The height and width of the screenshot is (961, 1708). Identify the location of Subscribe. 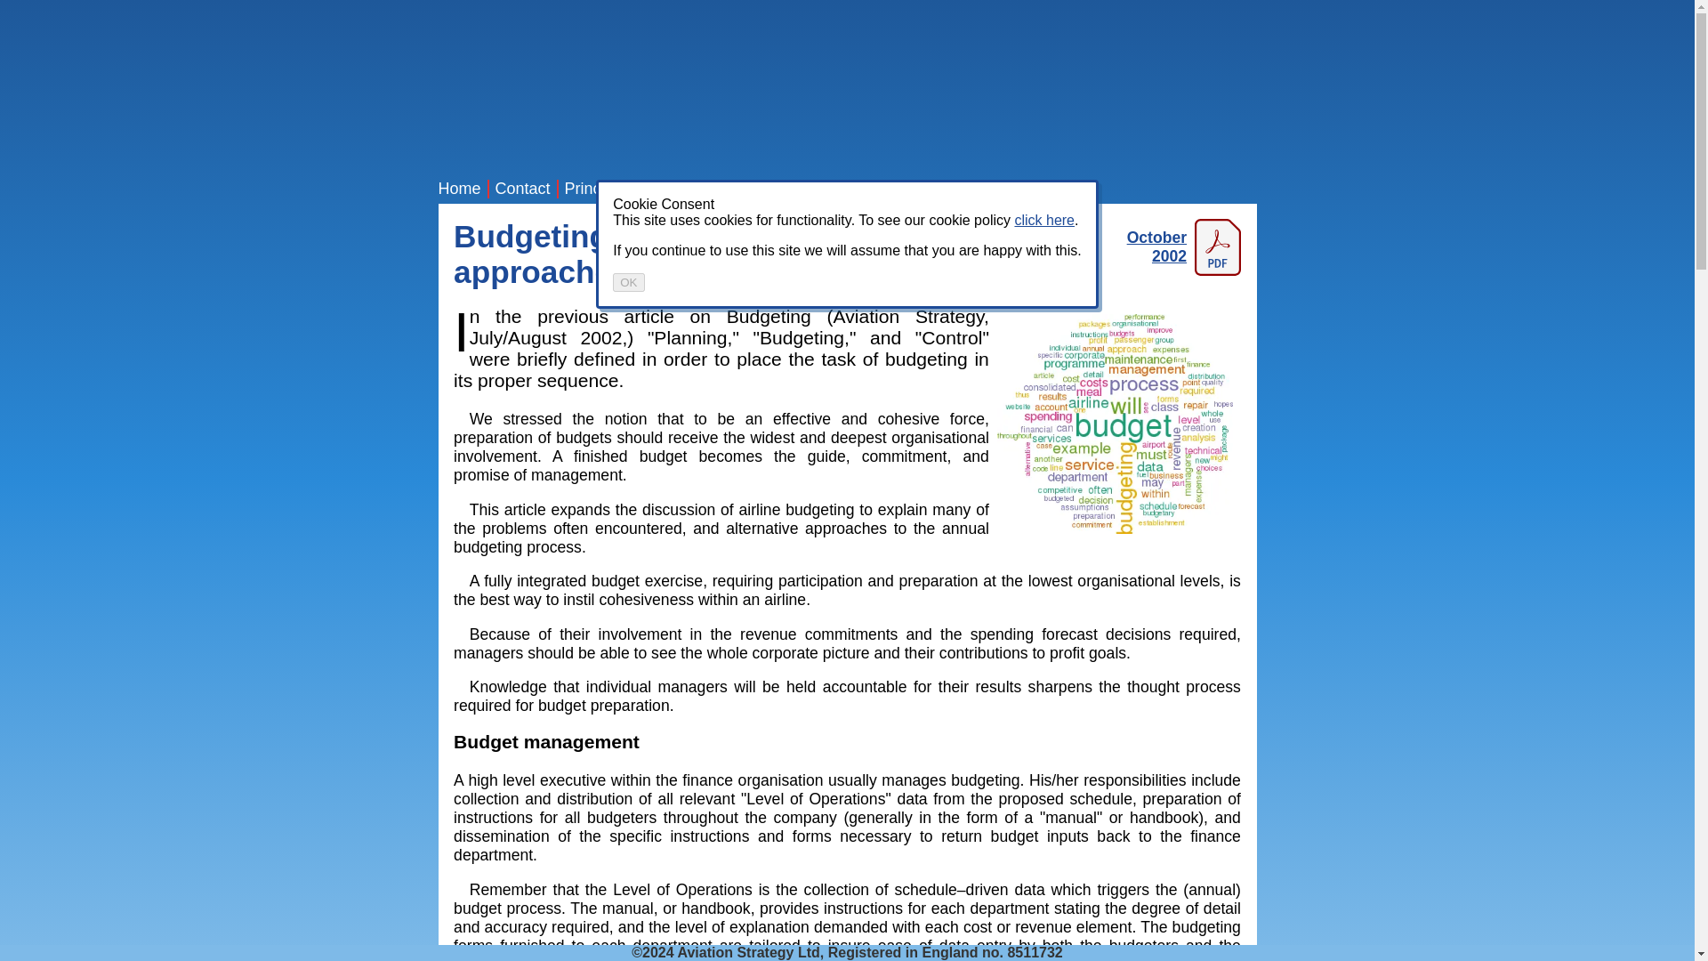
(868, 189).